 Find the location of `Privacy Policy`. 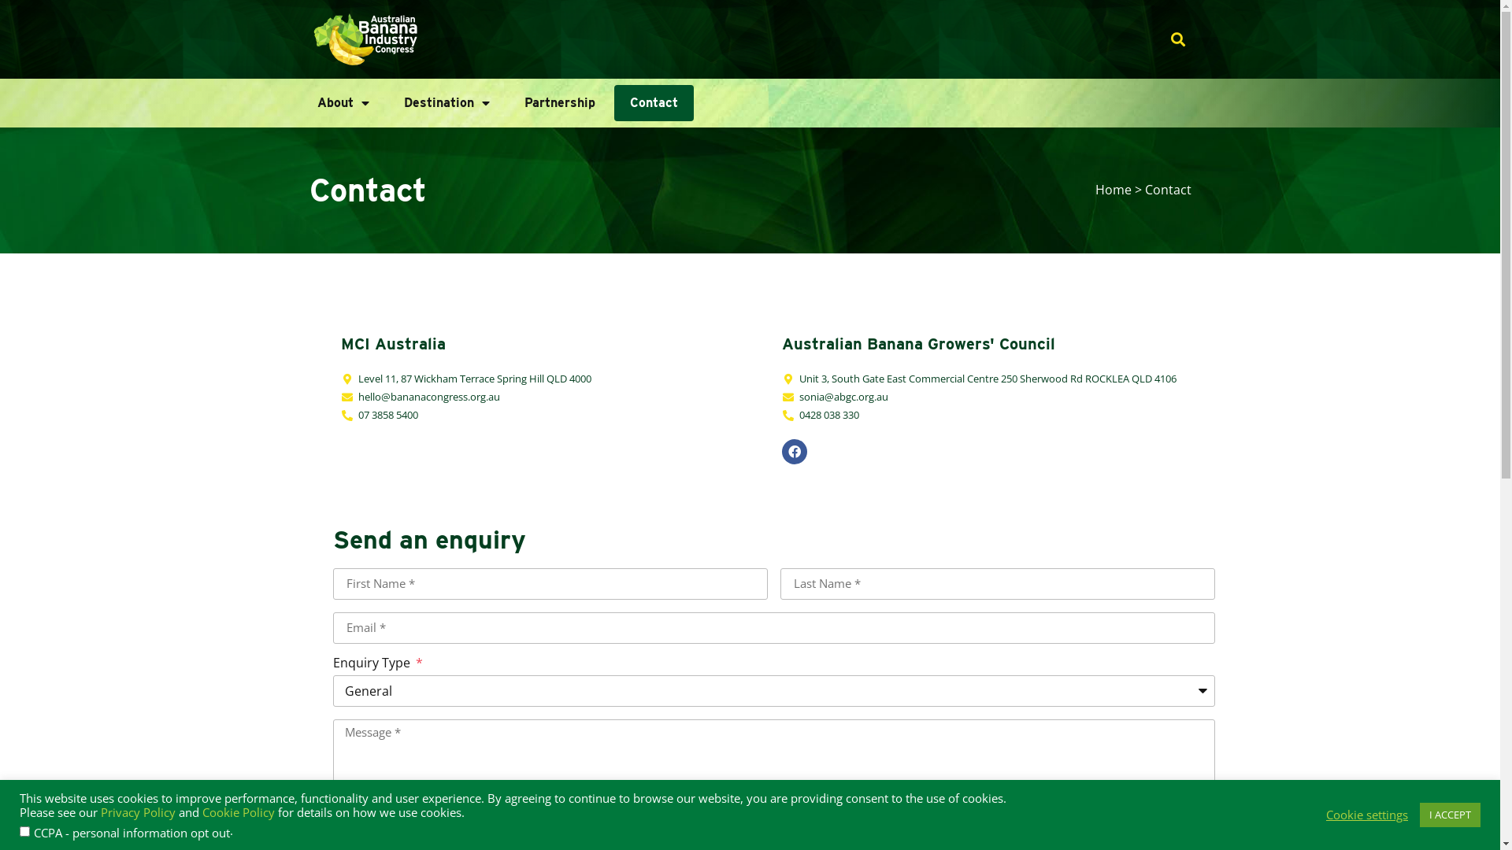

Privacy Policy is located at coordinates (139, 812).